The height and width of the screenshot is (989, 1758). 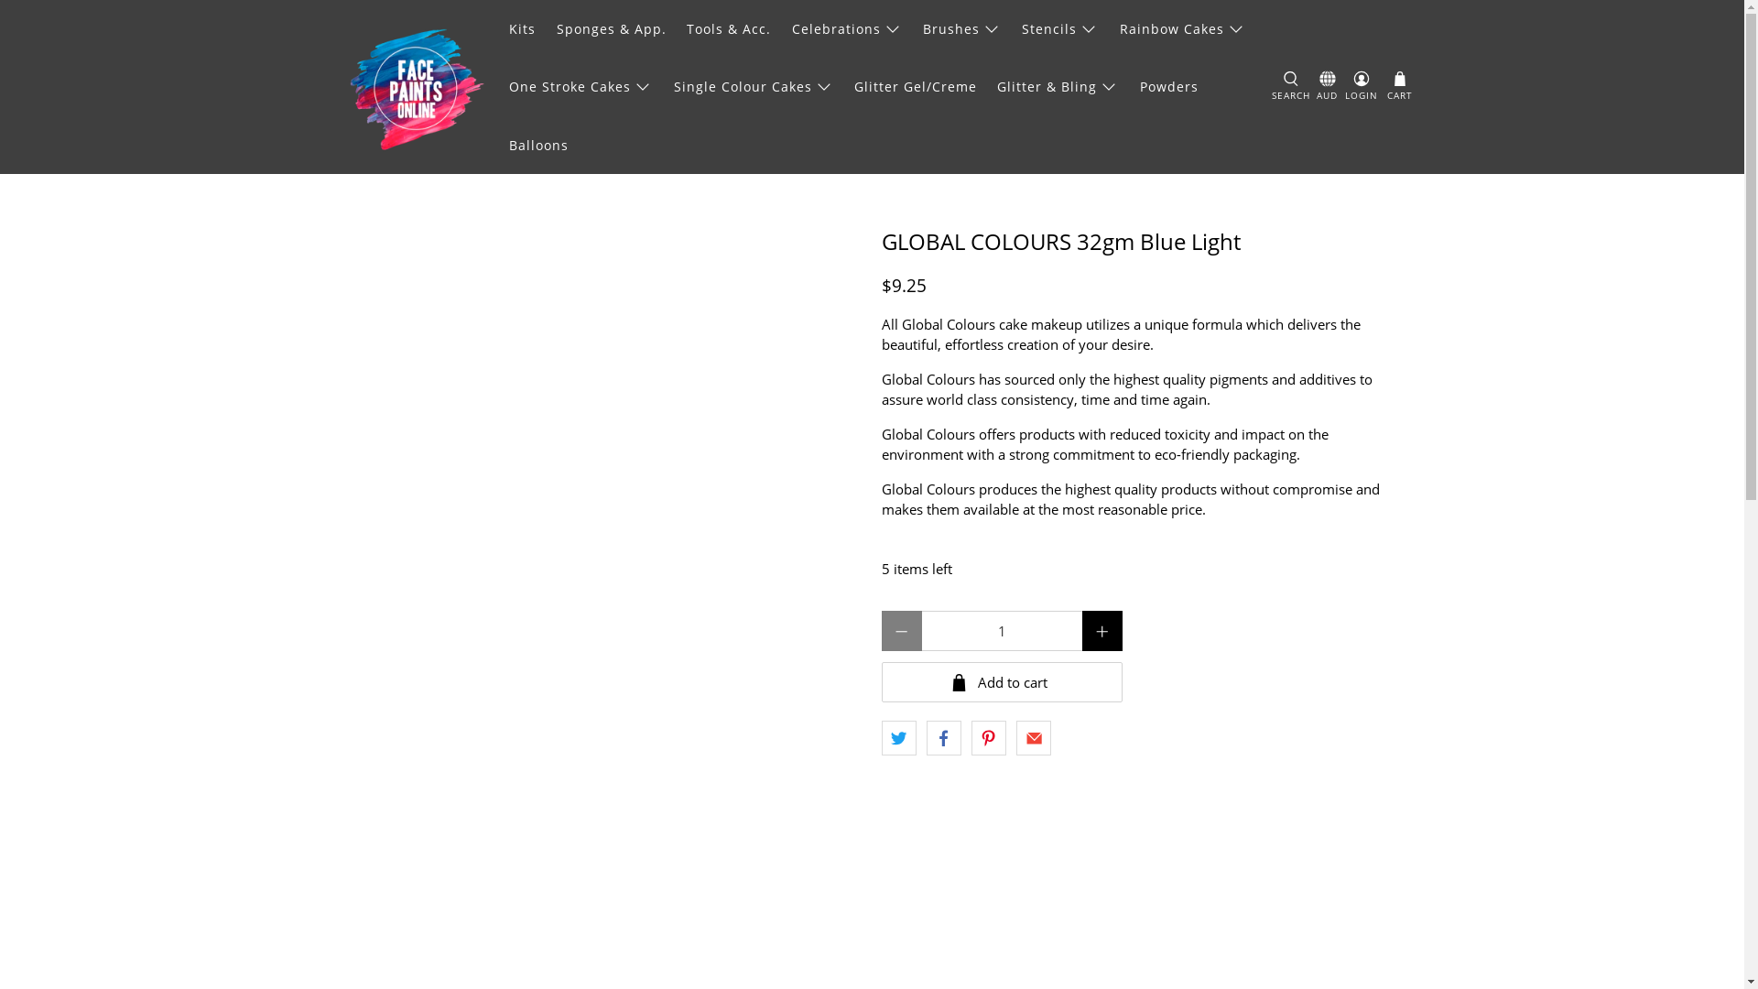 I want to click on Share this on Pinterest, so click(x=989, y=738).